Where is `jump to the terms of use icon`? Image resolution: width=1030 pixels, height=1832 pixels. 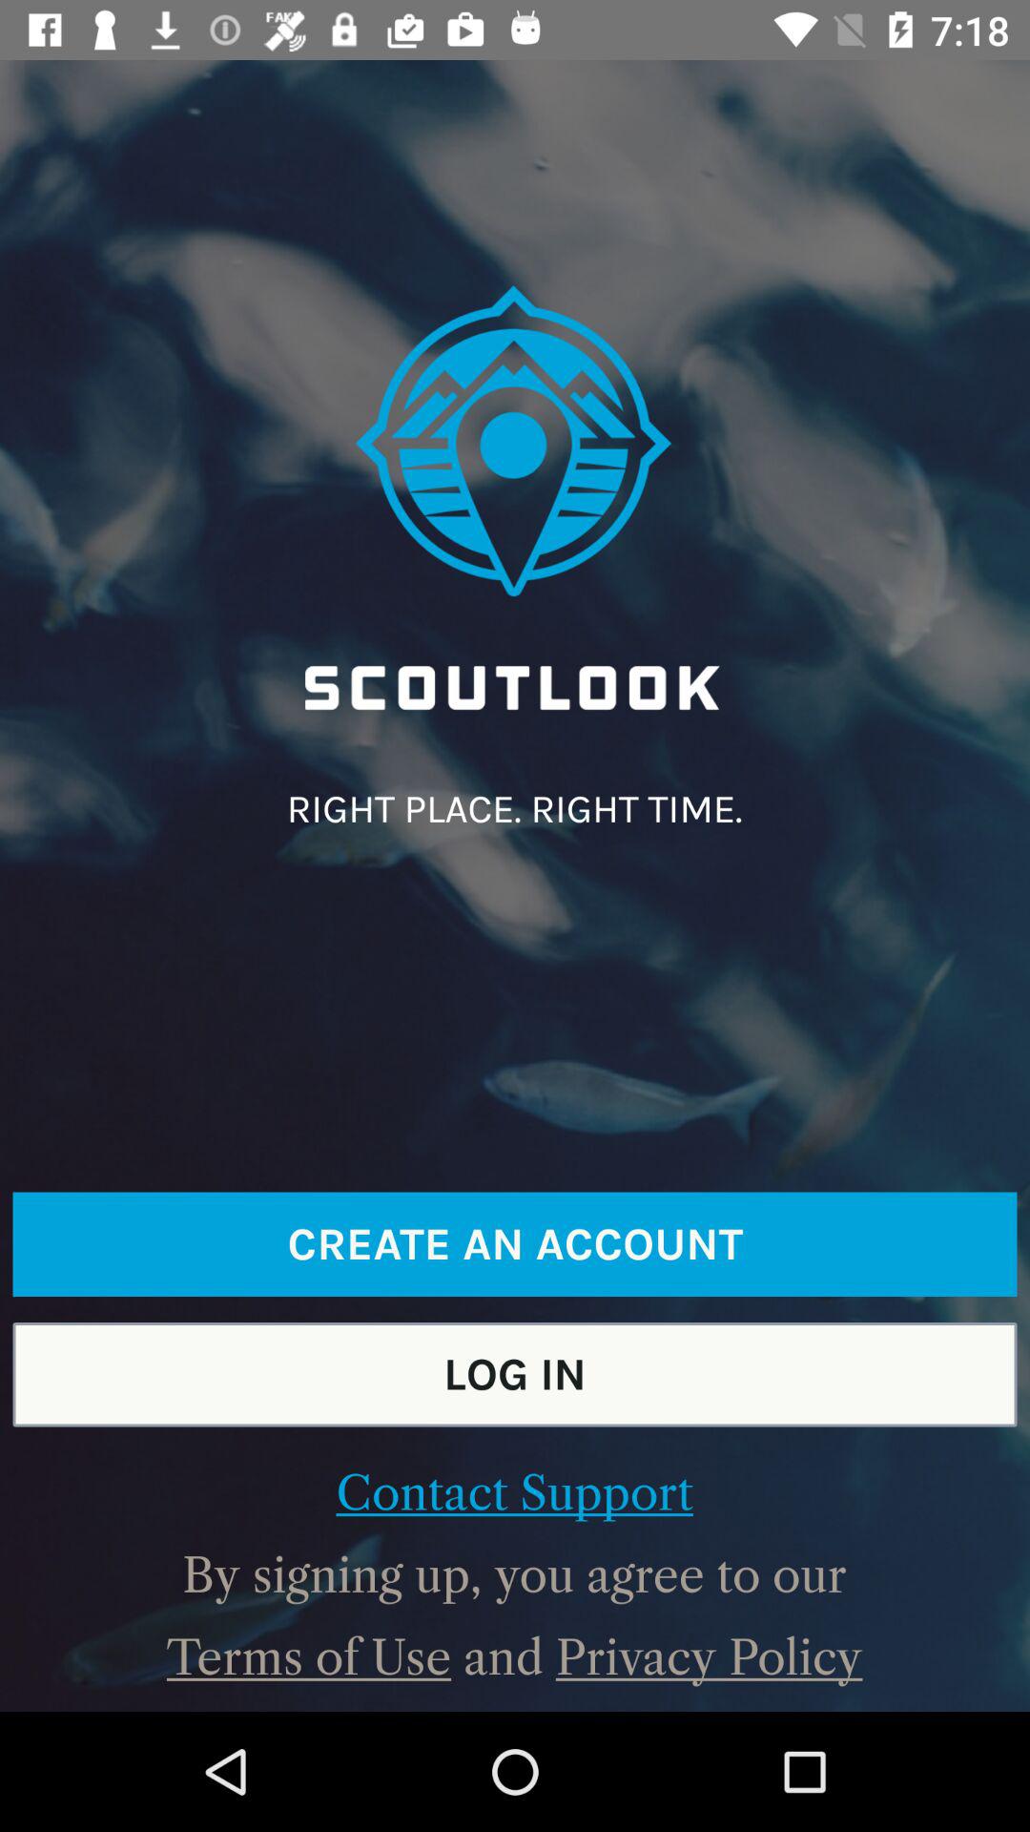
jump to the terms of use icon is located at coordinates (309, 1657).